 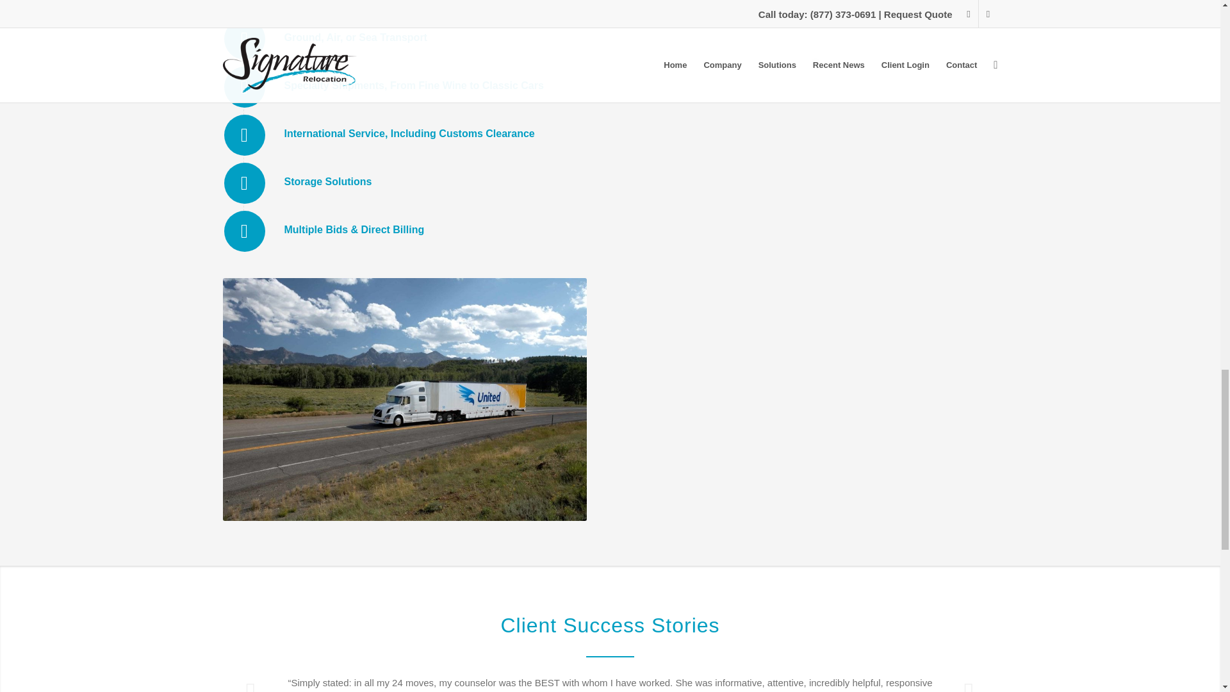 What do you see at coordinates (251, 682) in the screenshot?
I see `Previous` at bounding box center [251, 682].